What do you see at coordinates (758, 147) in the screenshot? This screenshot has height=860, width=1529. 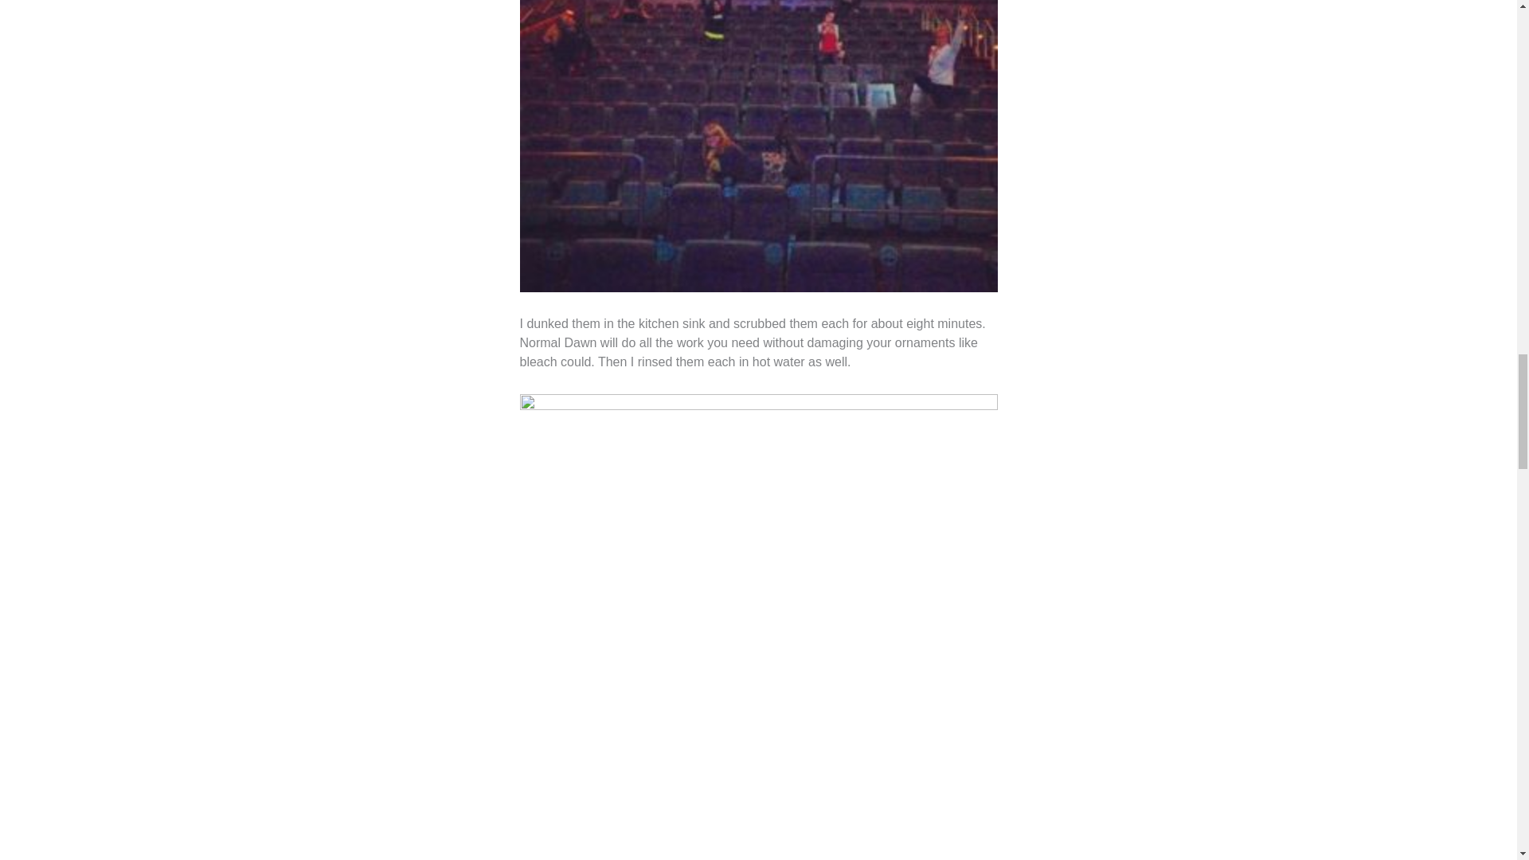 I see `washing` at bounding box center [758, 147].